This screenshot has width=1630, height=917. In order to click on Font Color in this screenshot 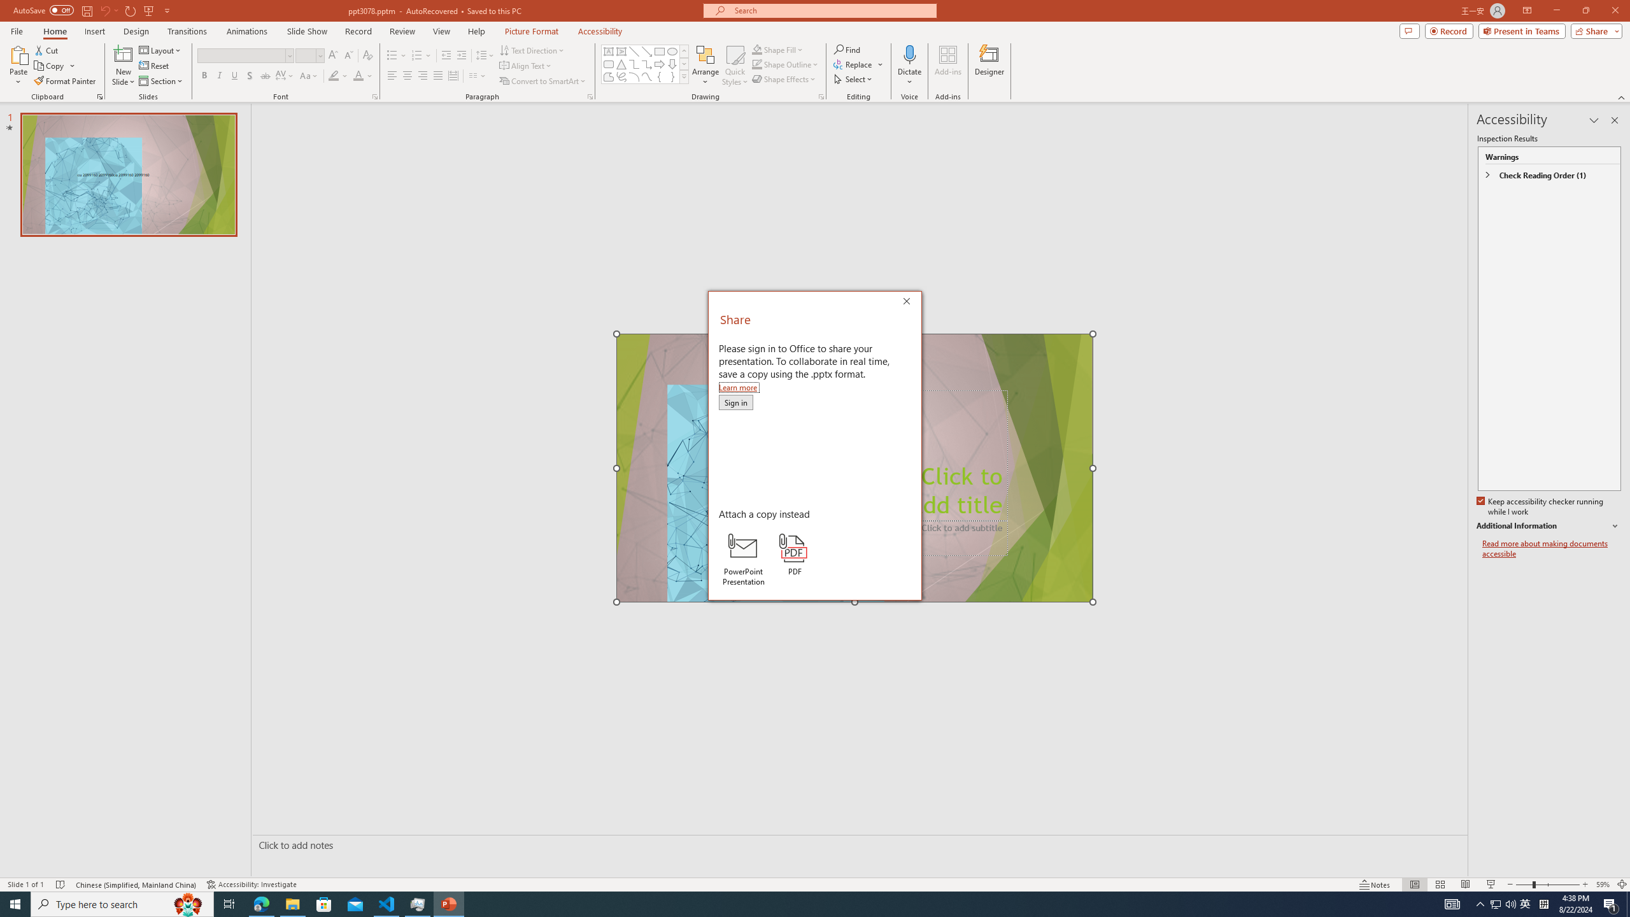, I will do `click(363, 76)`.